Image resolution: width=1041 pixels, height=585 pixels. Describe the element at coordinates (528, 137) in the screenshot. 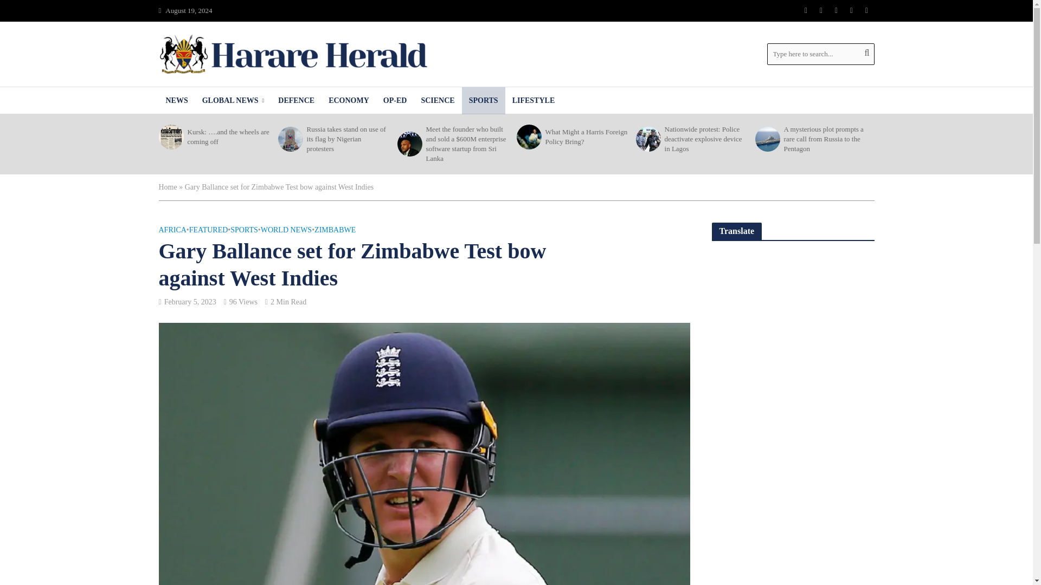

I see `What Might a Harris Foreign Policy Bring?` at that location.